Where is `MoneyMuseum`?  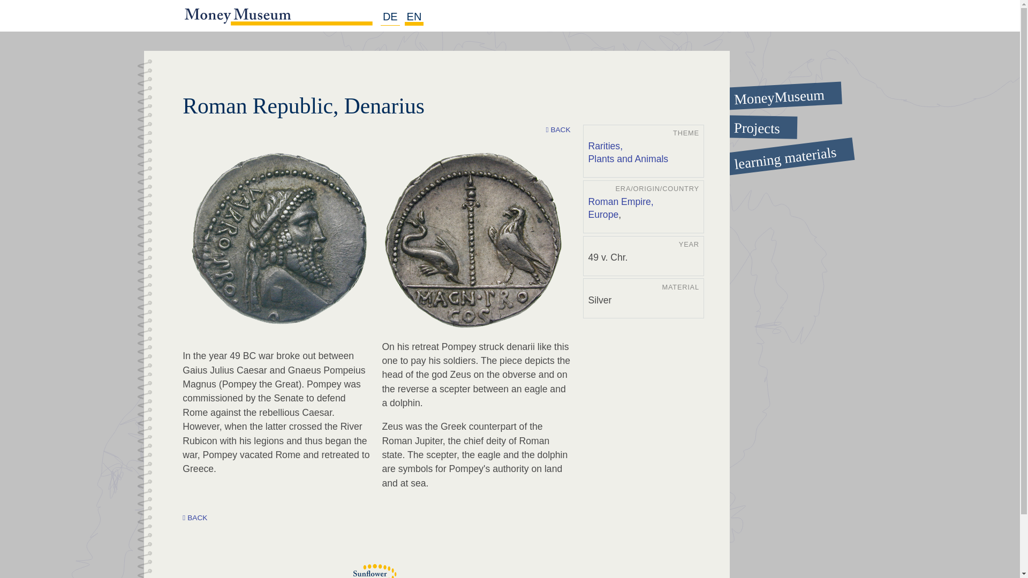
MoneyMuseum is located at coordinates (774, 92).